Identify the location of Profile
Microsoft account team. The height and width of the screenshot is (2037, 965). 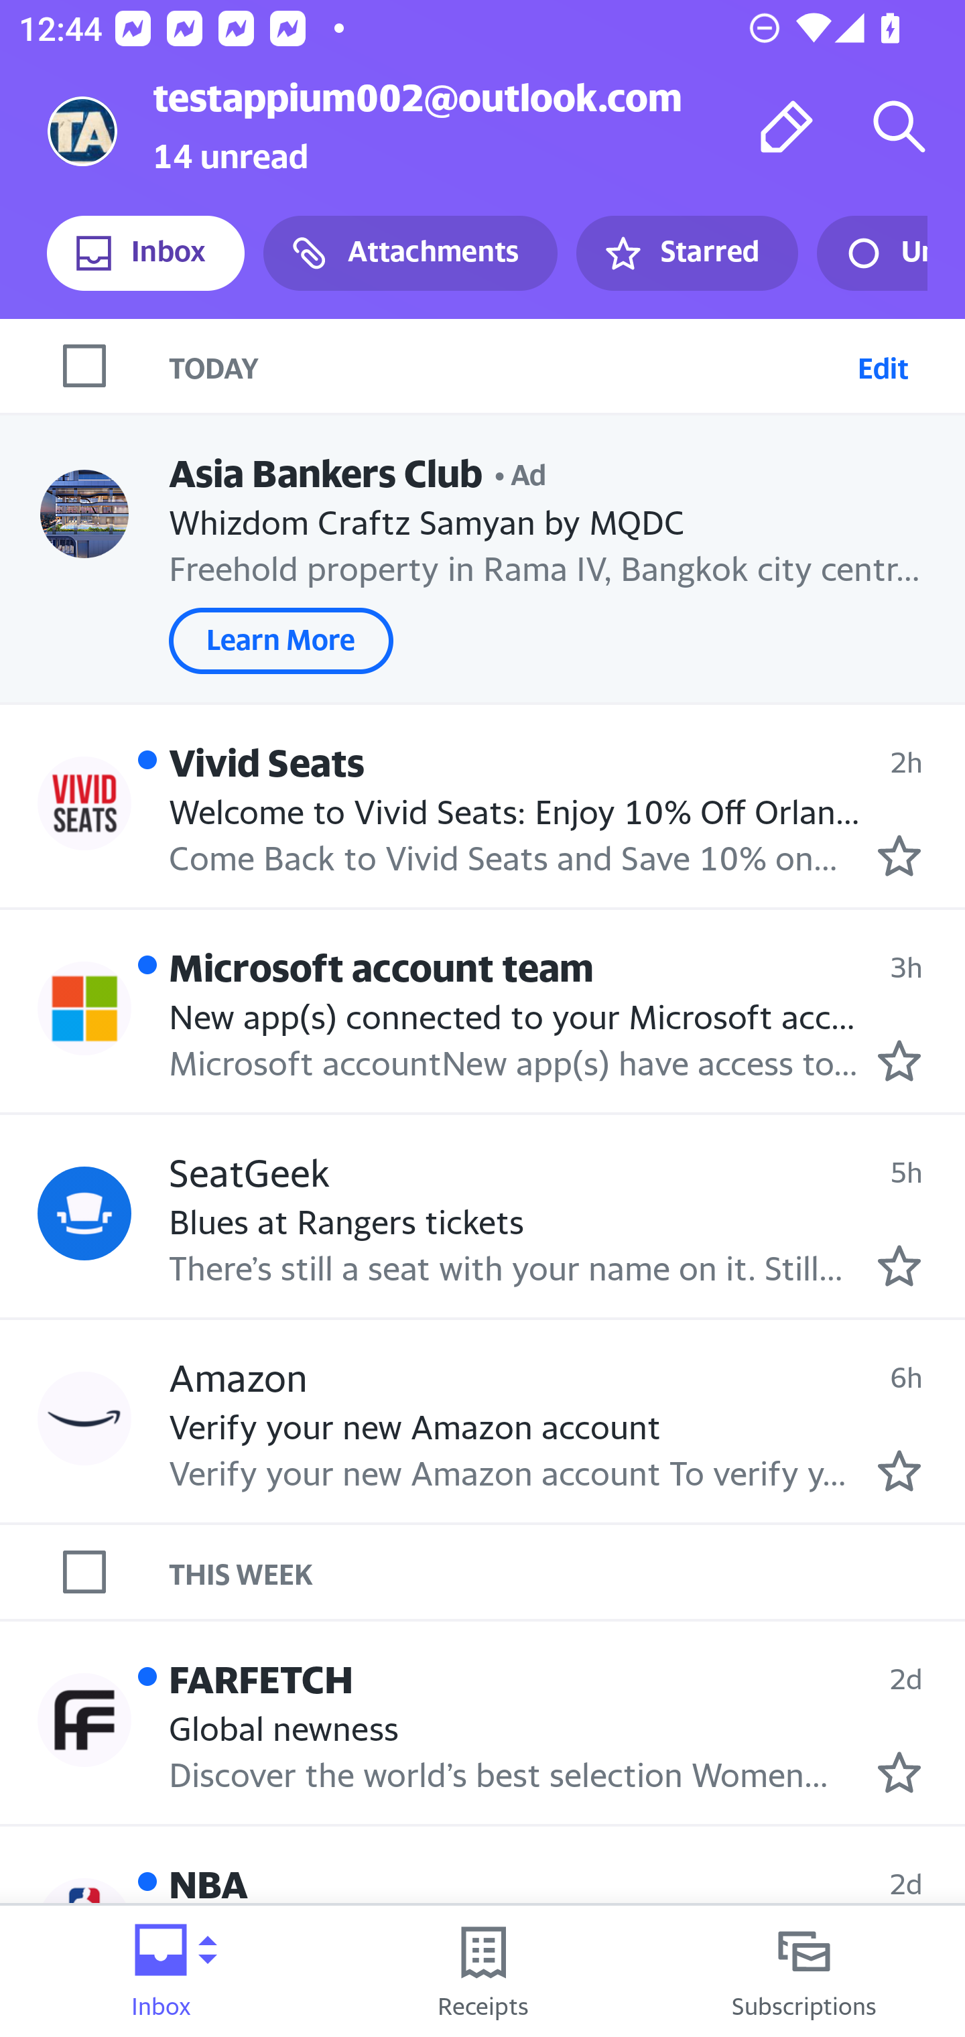
(84, 1008).